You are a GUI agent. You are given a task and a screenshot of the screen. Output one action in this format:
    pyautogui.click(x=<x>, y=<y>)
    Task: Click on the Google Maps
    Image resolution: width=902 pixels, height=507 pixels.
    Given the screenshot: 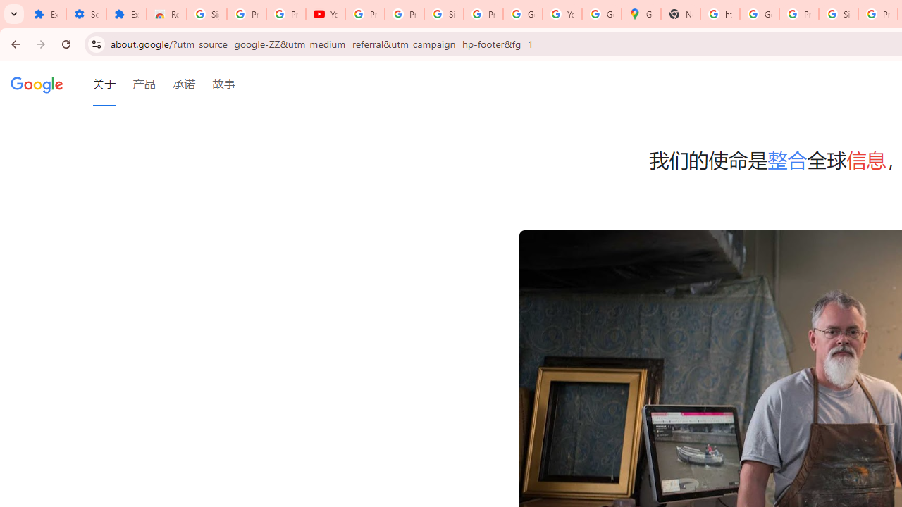 What is the action you would take?
    pyautogui.click(x=641, y=14)
    